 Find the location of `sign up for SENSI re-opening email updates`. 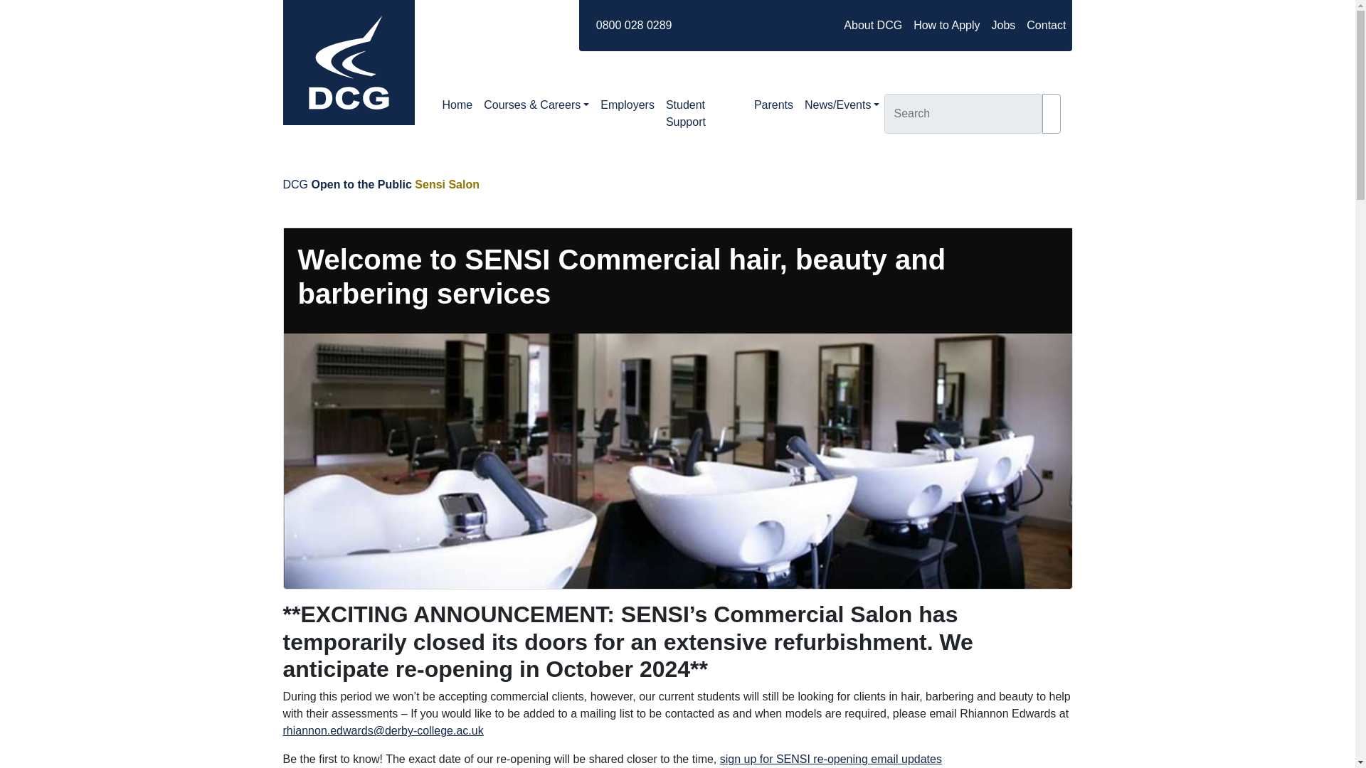

sign up for SENSI re-opening email updates is located at coordinates (831, 759).